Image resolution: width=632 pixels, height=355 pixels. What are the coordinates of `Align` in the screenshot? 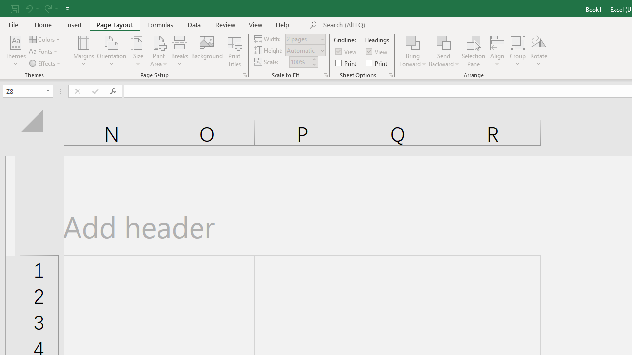 It's located at (497, 51).